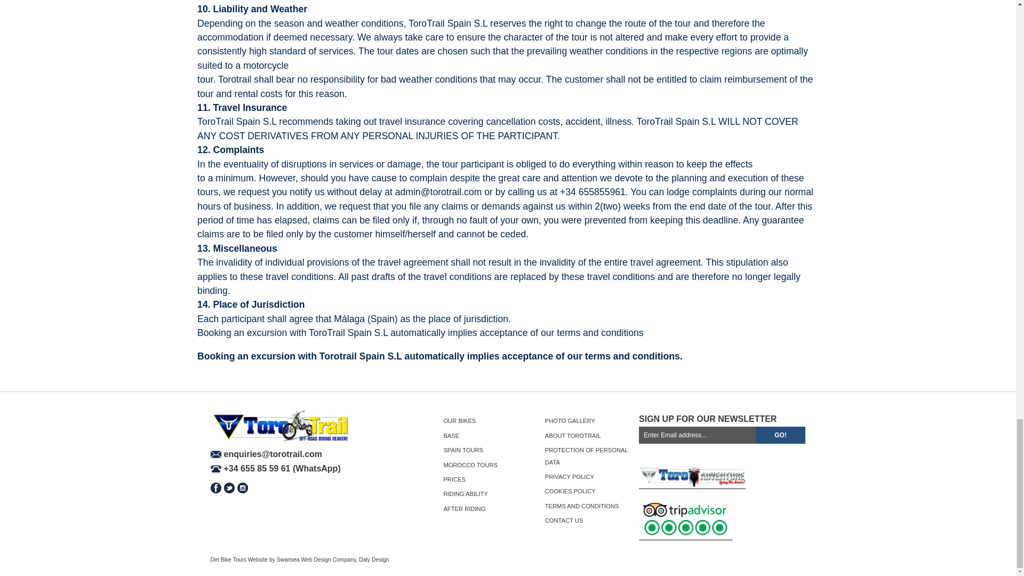 The width and height of the screenshot is (1024, 576). What do you see at coordinates (215, 487) in the screenshot?
I see `Like ToroTrail on Facebook` at bounding box center [215, 487].